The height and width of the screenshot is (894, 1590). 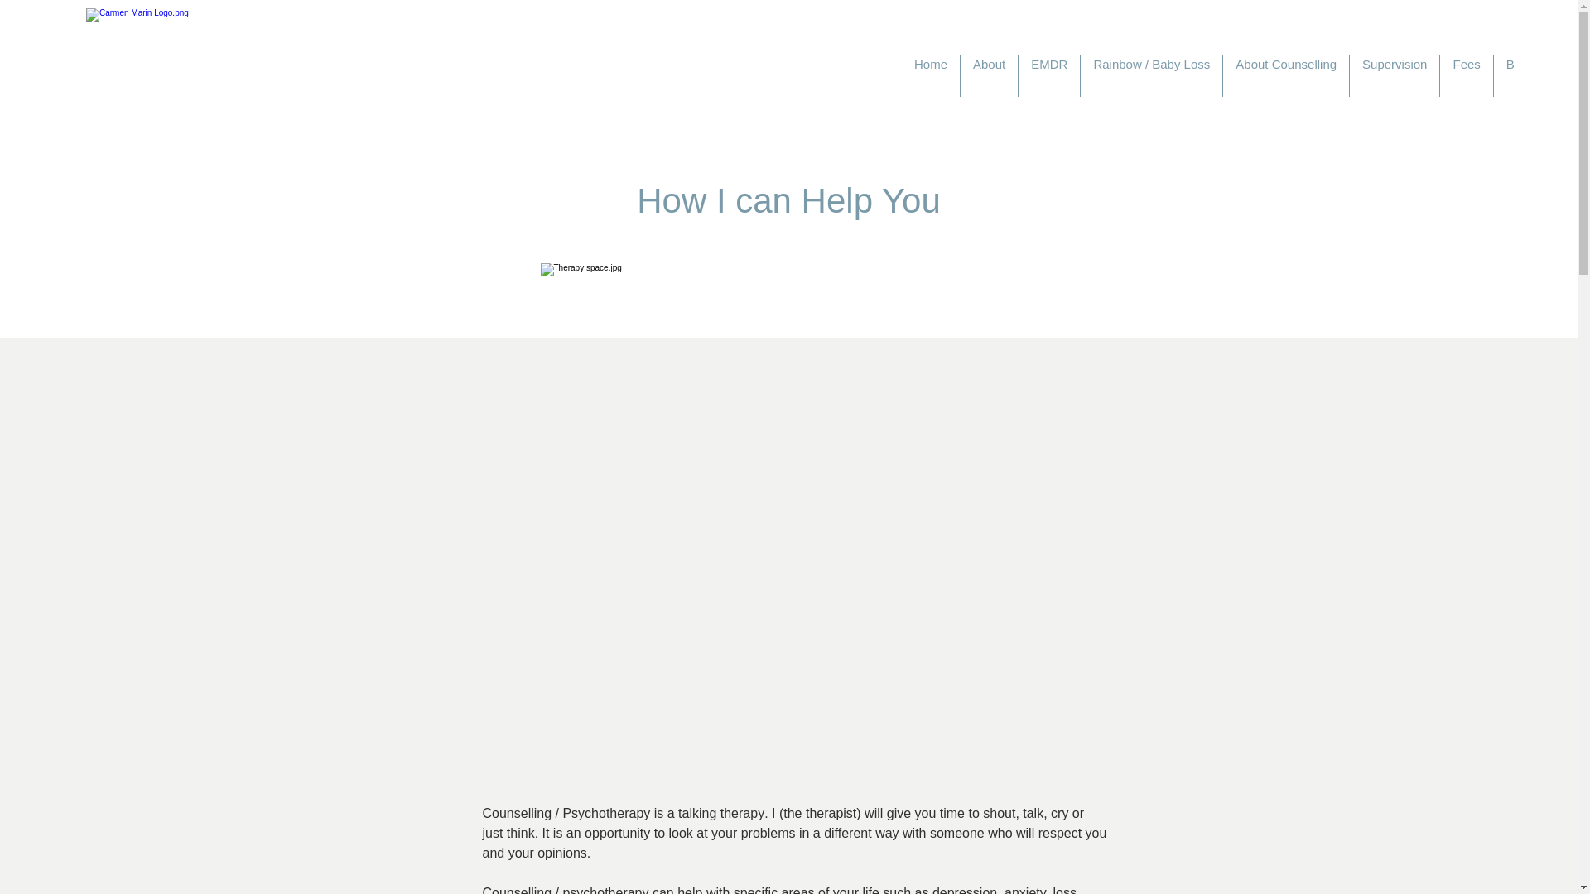 I want to click on Home, so click(x=931, y=75).